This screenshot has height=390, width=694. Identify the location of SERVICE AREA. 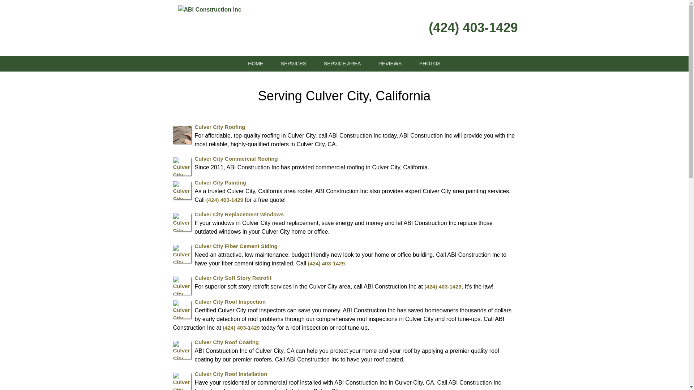
(342, 64).